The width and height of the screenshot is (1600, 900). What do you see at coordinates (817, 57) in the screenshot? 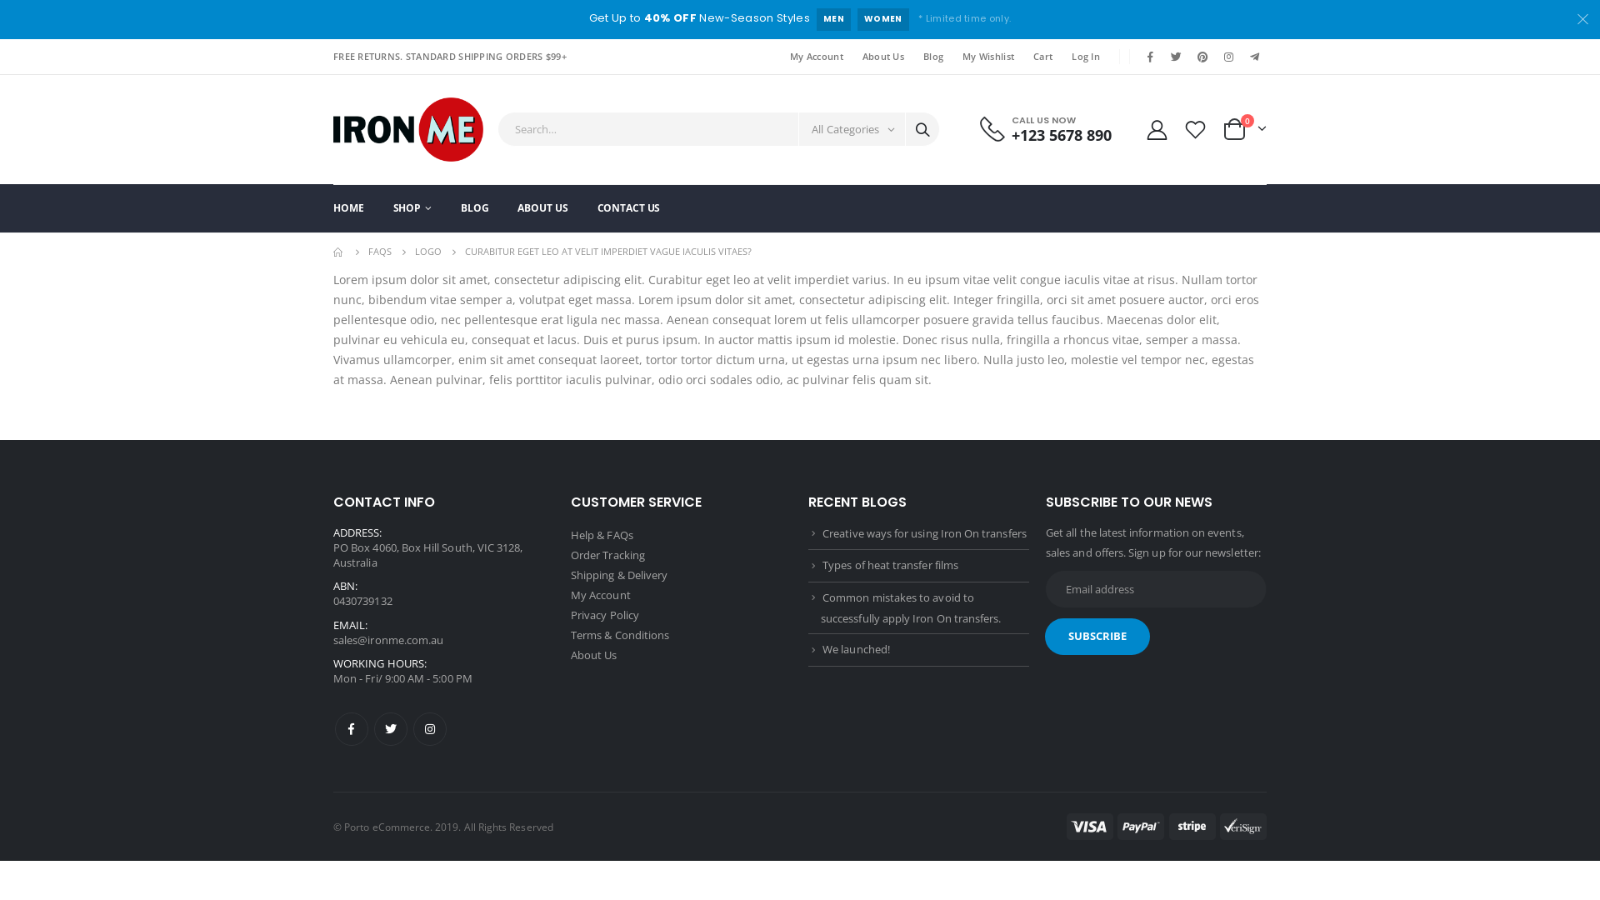
I see `My Account` at bounding box center [817, 57].